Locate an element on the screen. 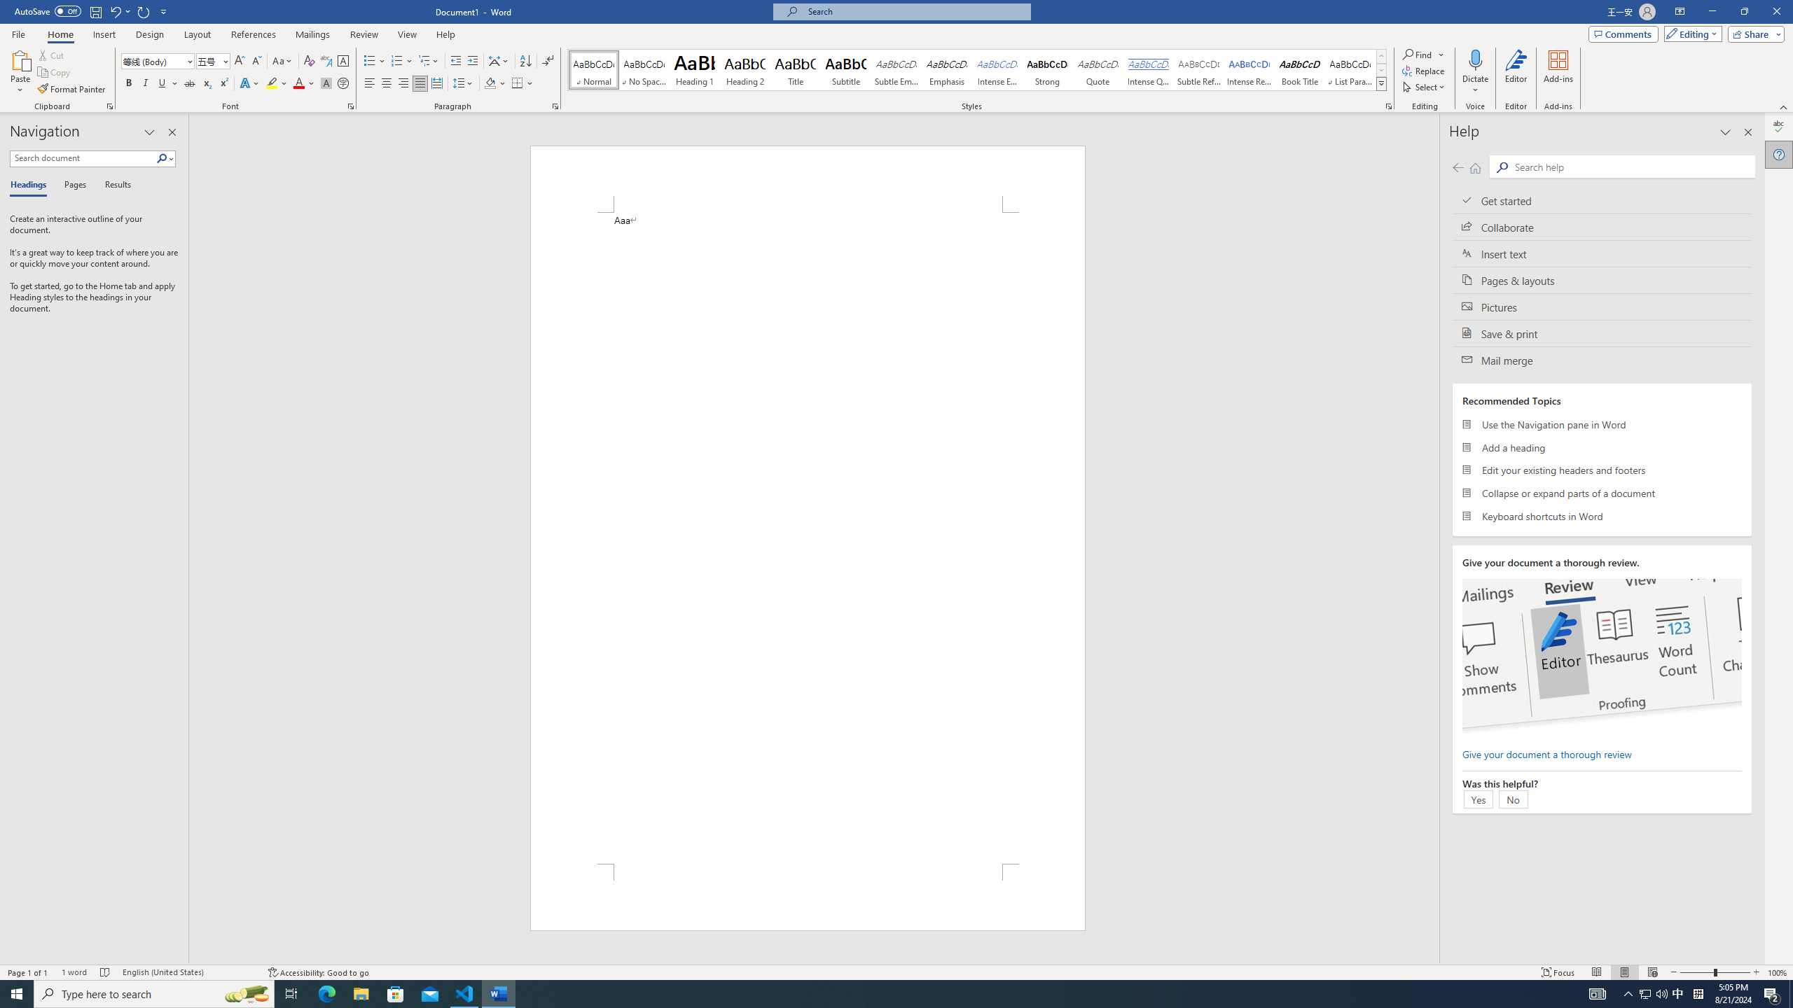 Image resolution: width=1793 pixels, height=1008 pixels. Home is located at coordinates (60, 34).